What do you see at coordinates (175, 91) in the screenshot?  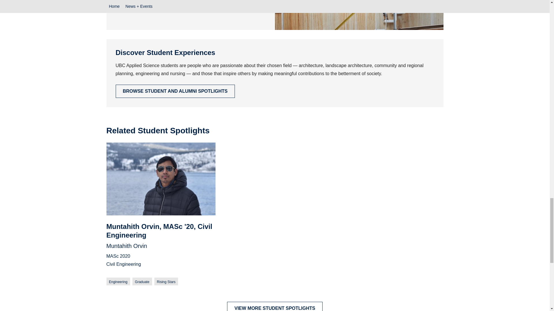 I see `Browse Student and Alumni Spotlights` at bounding box center [175, 91].